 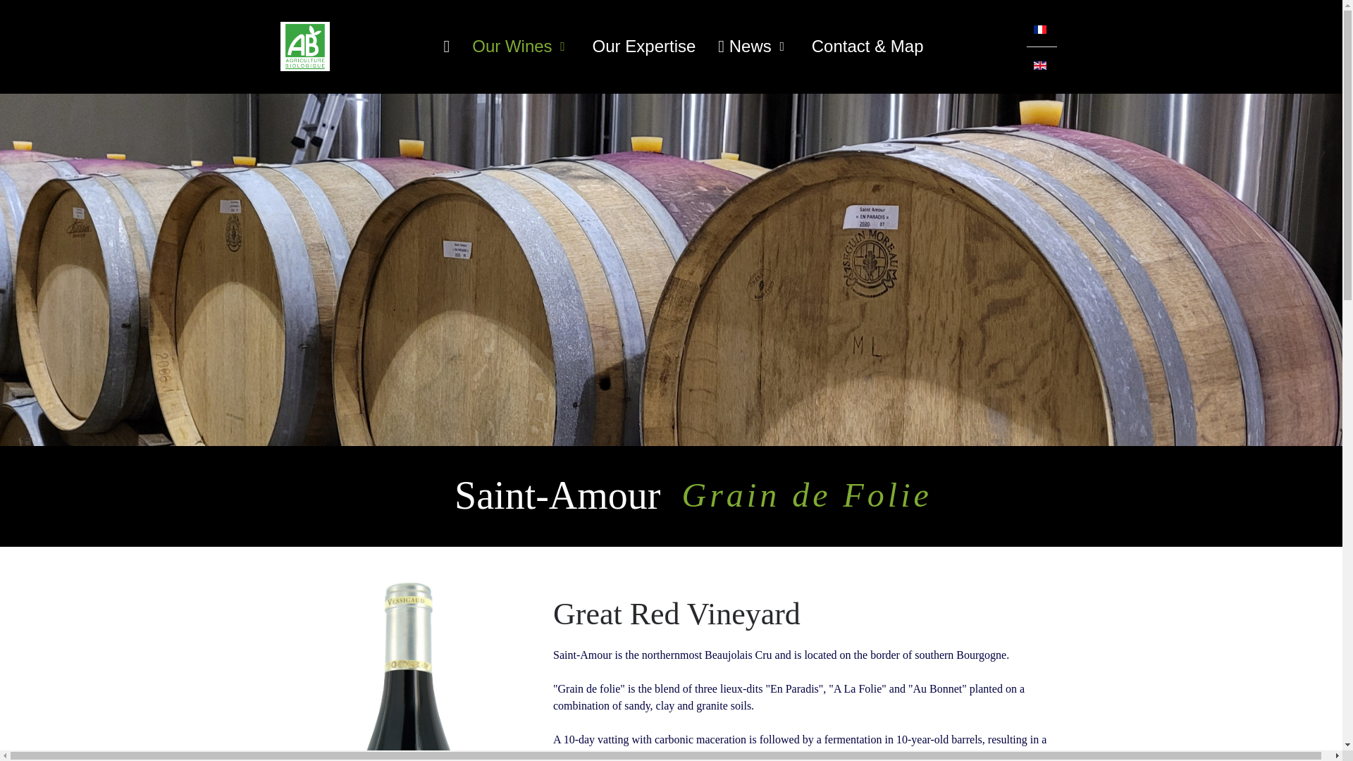 What do you see at coordinates (753, 47) in the screenshot?
I see `News` at bounding box center [753, 47].